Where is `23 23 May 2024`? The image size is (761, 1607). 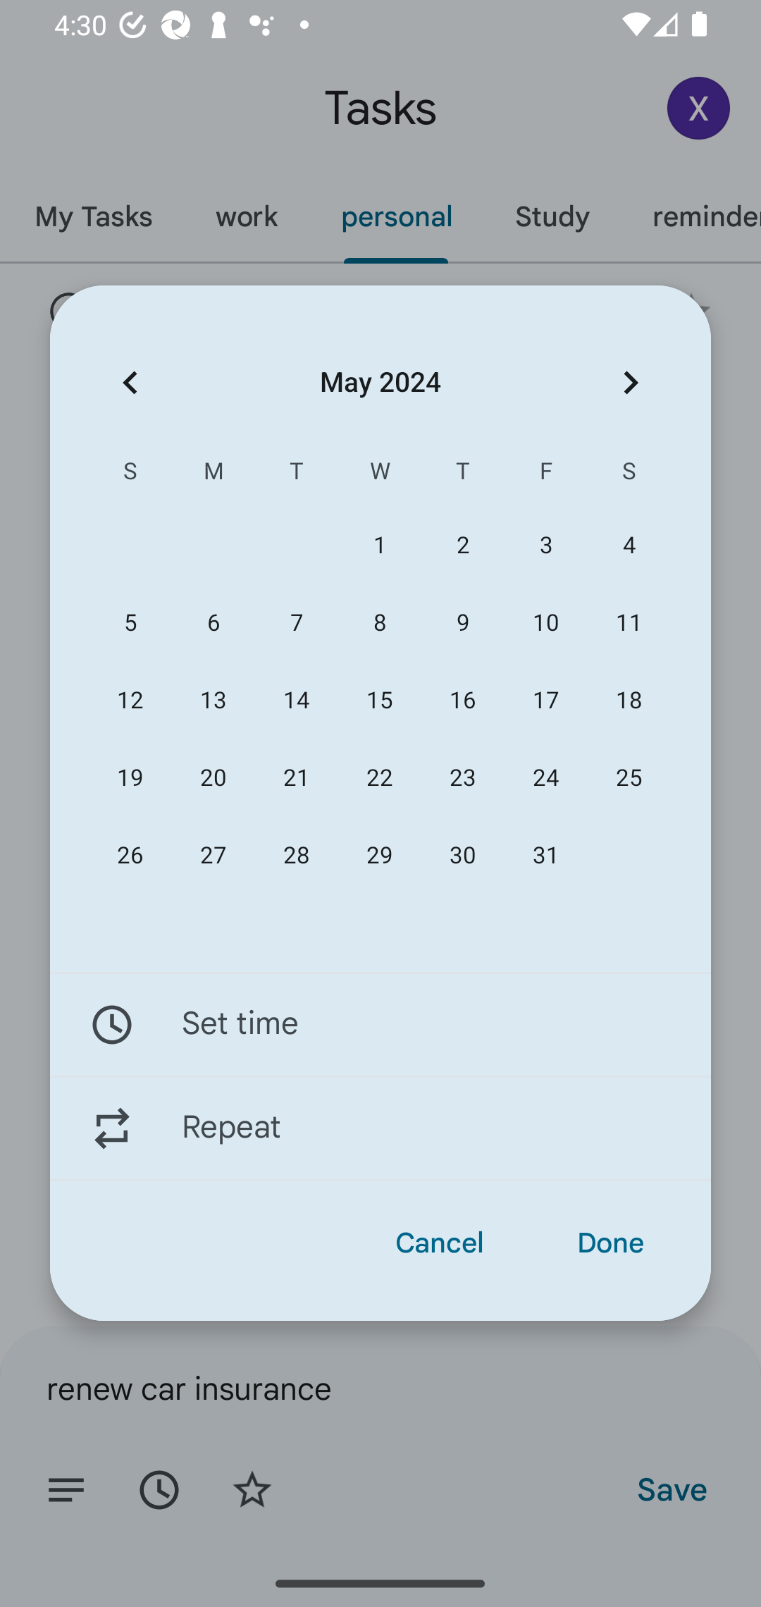 23 23 May 2024 is located at coordinates (463, 777).